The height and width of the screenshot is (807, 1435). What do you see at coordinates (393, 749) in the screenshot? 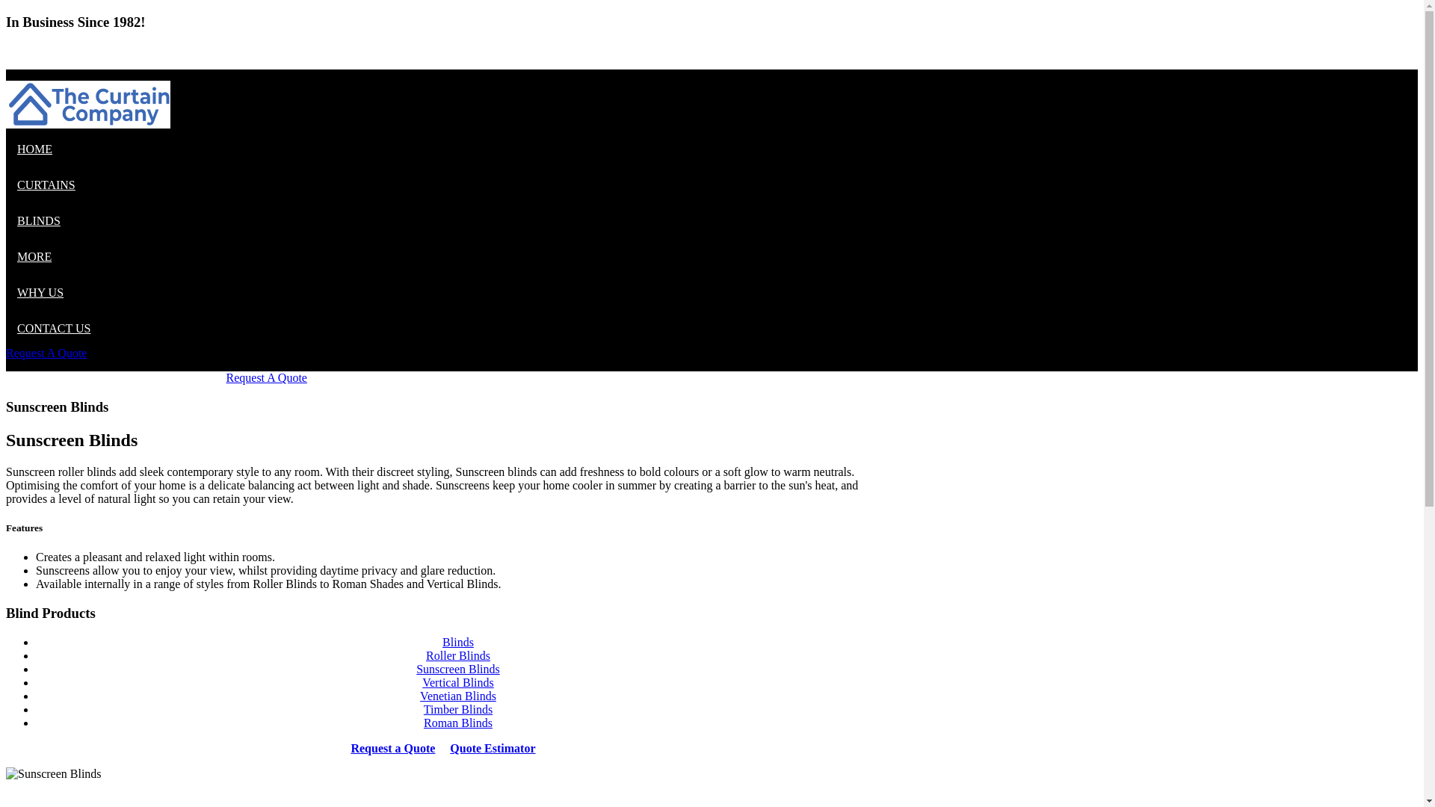
I see `Request a Quote` at bounding box center [393, 749].